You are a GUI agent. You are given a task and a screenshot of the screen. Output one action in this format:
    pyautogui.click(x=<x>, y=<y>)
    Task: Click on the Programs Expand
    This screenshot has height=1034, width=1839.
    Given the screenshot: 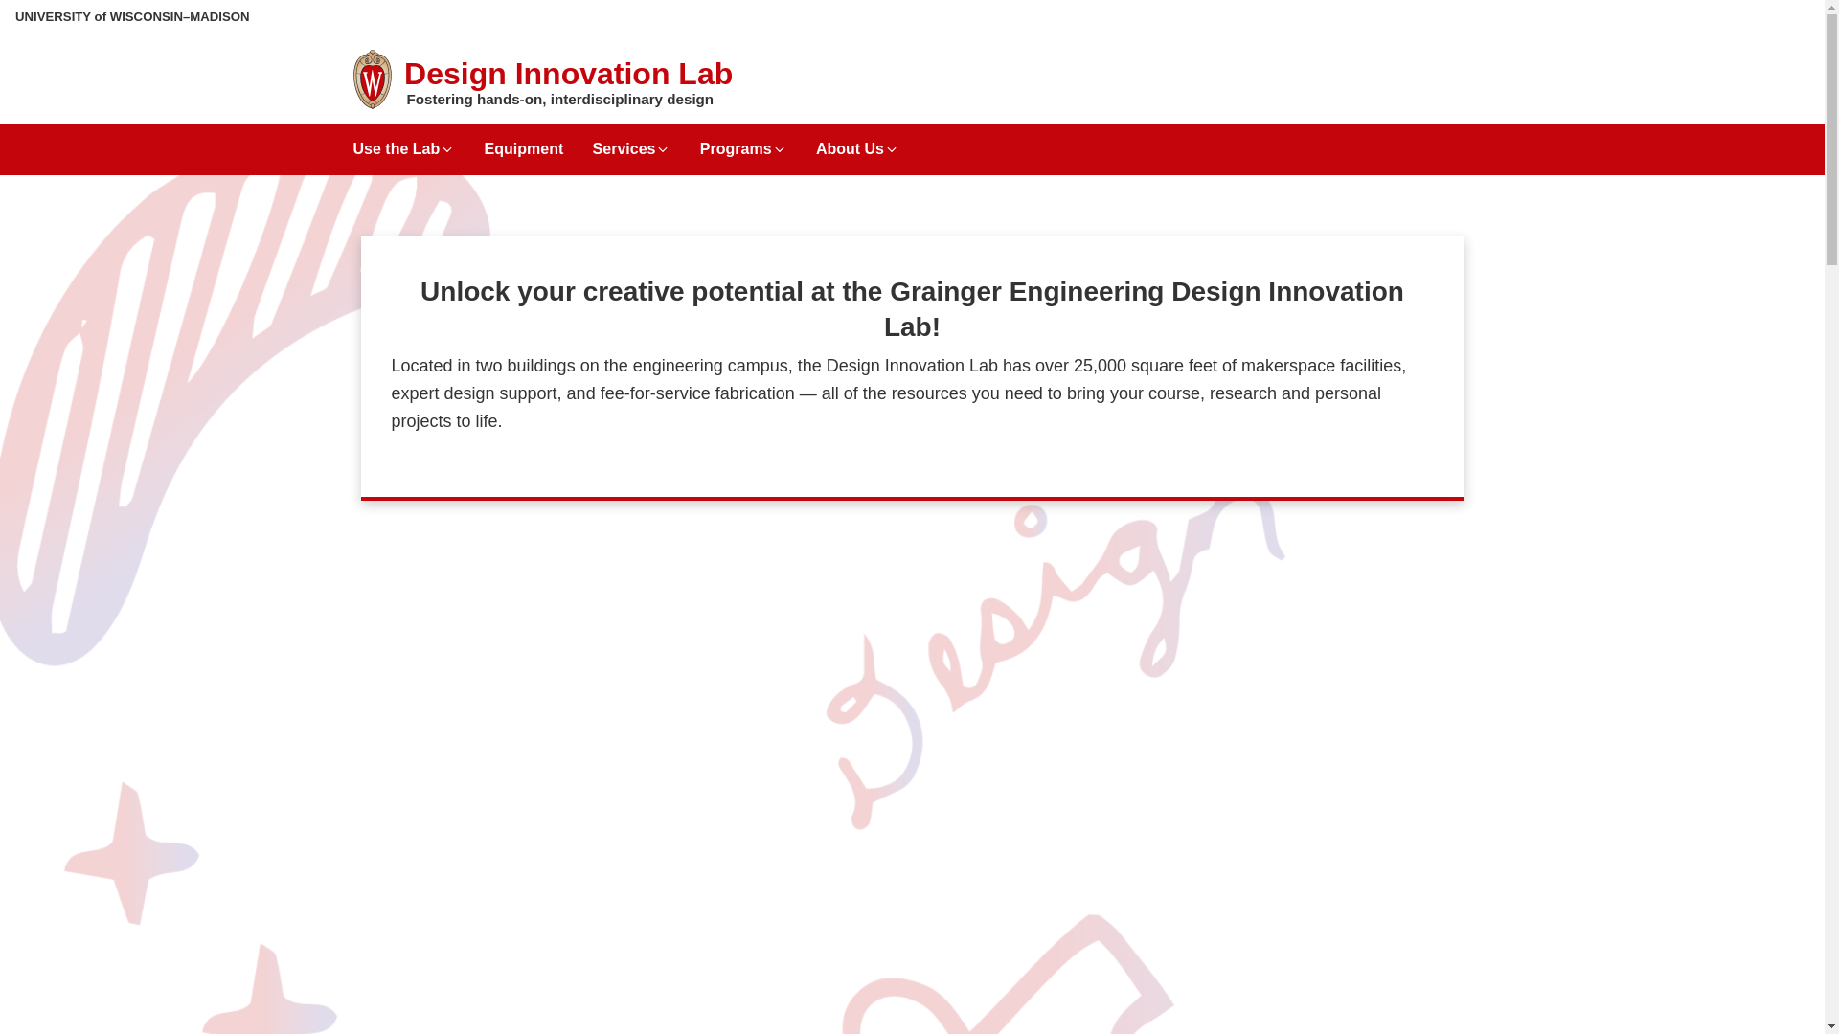 What is the action you would take?
    pyautogui.click(x=743, y=142)
    